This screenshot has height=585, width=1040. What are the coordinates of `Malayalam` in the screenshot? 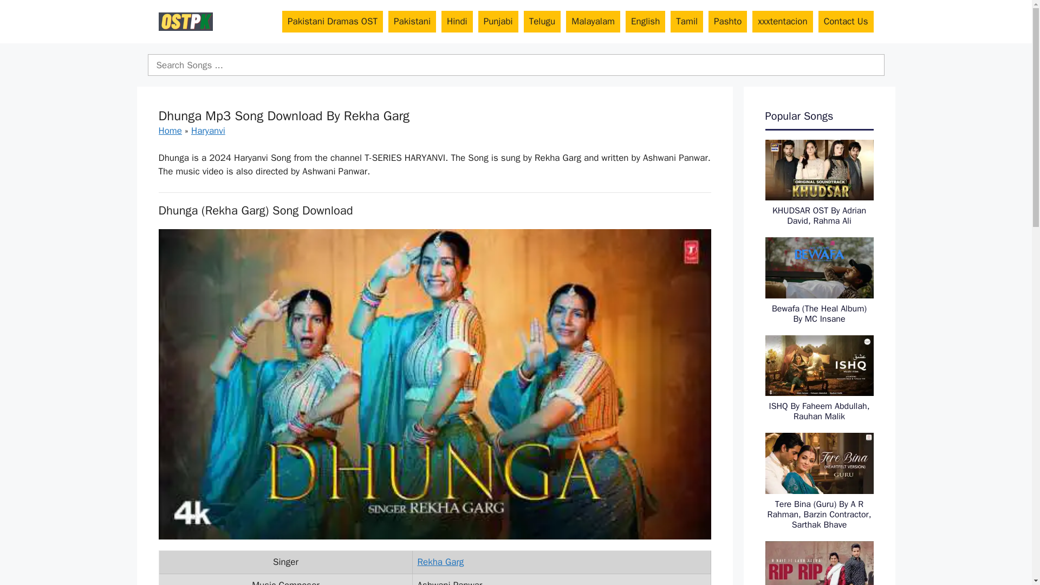 It's located at (593, 22).